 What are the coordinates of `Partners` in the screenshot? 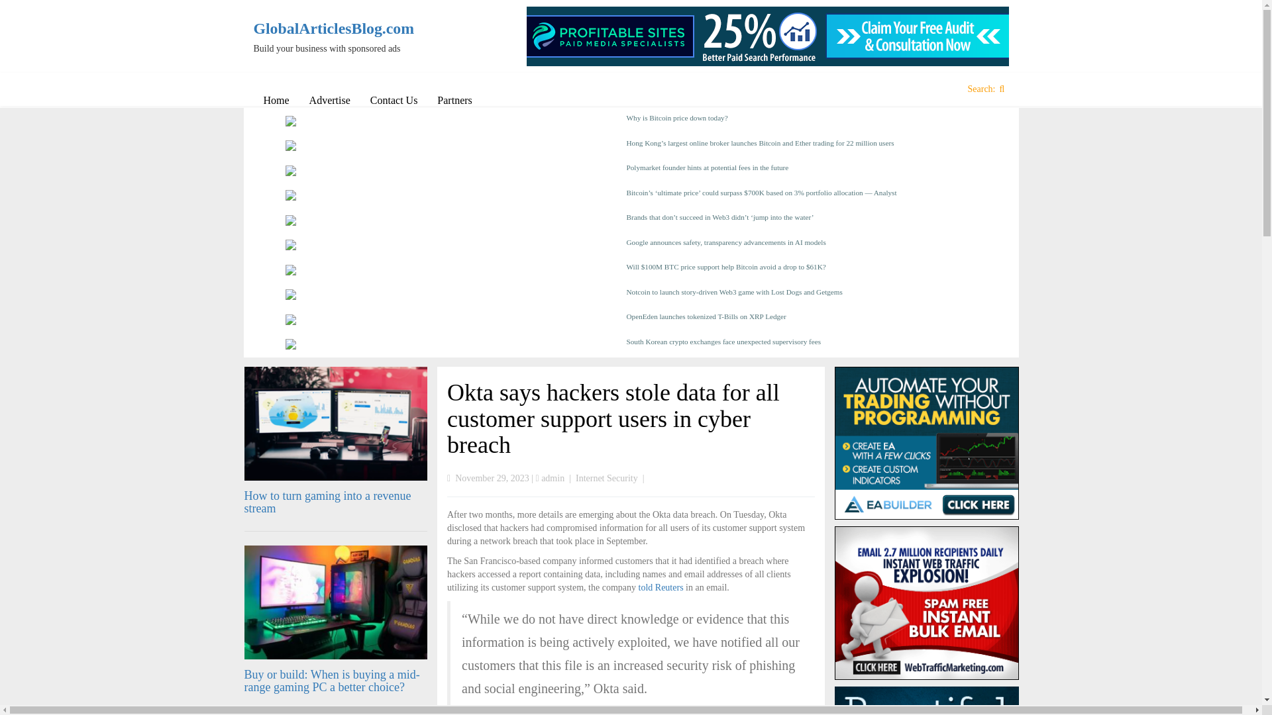 It's located at (454, 100).